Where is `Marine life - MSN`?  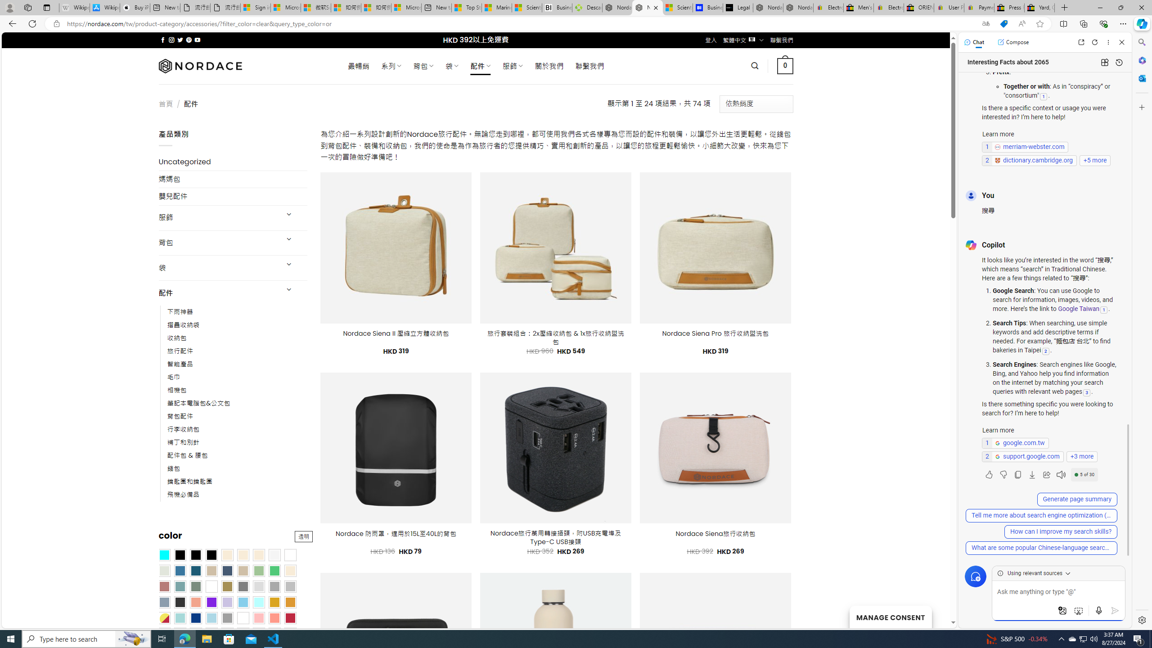
Marine life - MSN is located at coordinates (497, 8).